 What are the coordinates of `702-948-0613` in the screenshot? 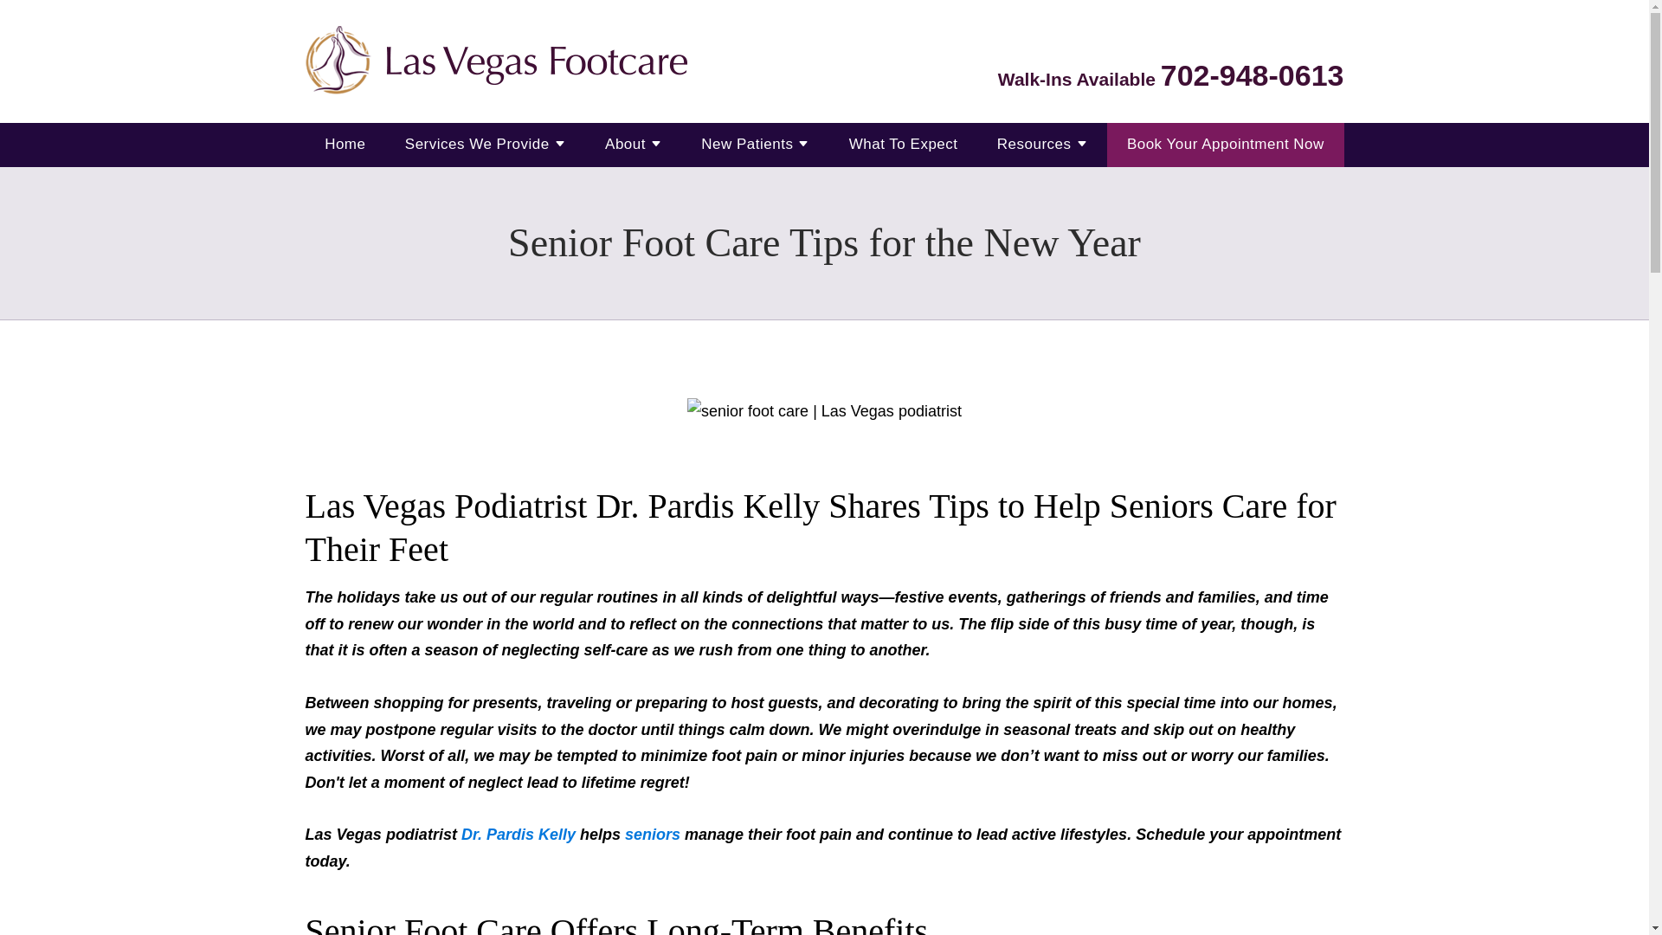 It's located at (1252, 74).